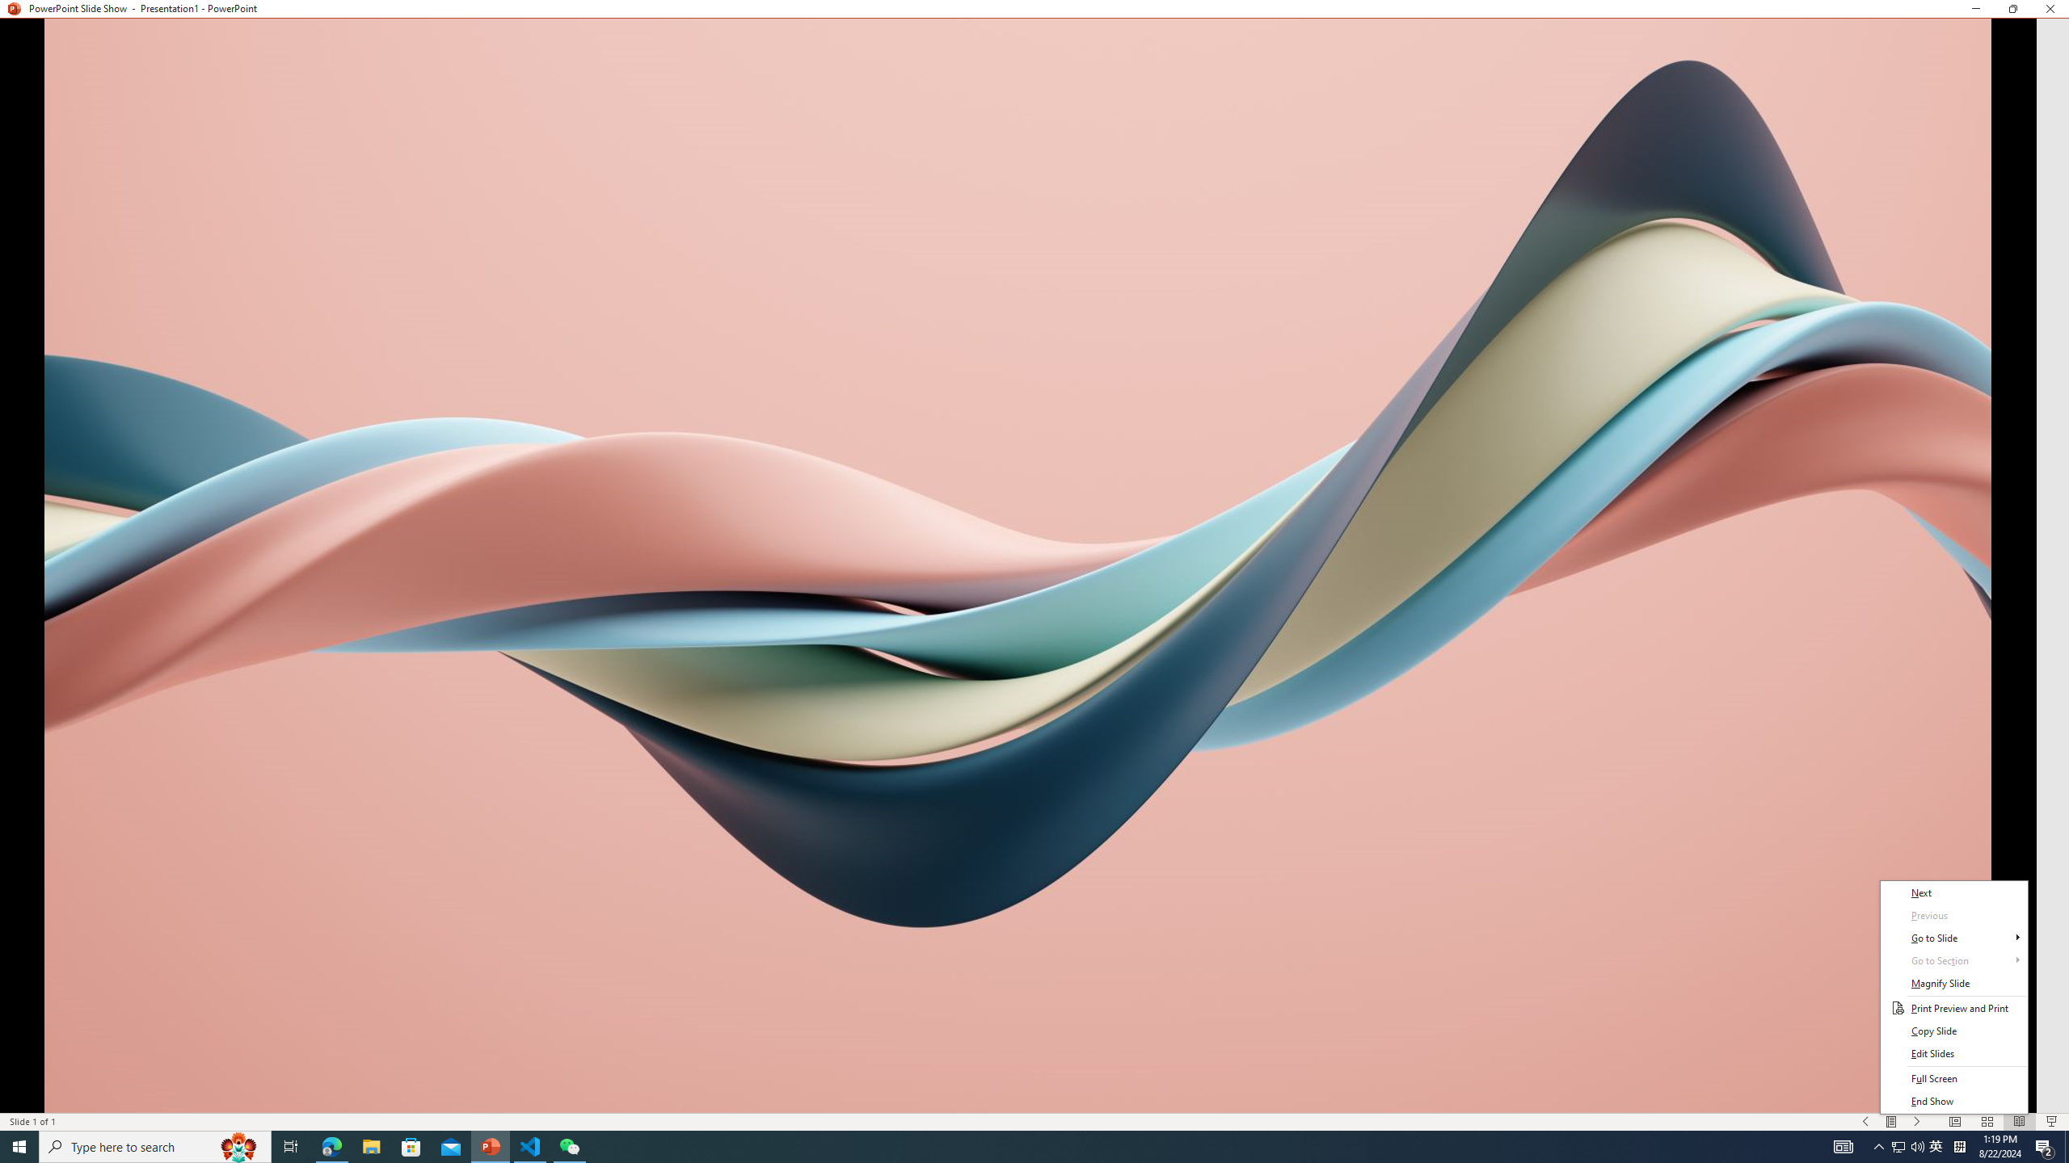 This screenshot has height=1163, width=2069. What do you see at coordinates (1954, 1031) in the screenshot?
I see `Copy Slide` at bounding box center [1954, 1031].